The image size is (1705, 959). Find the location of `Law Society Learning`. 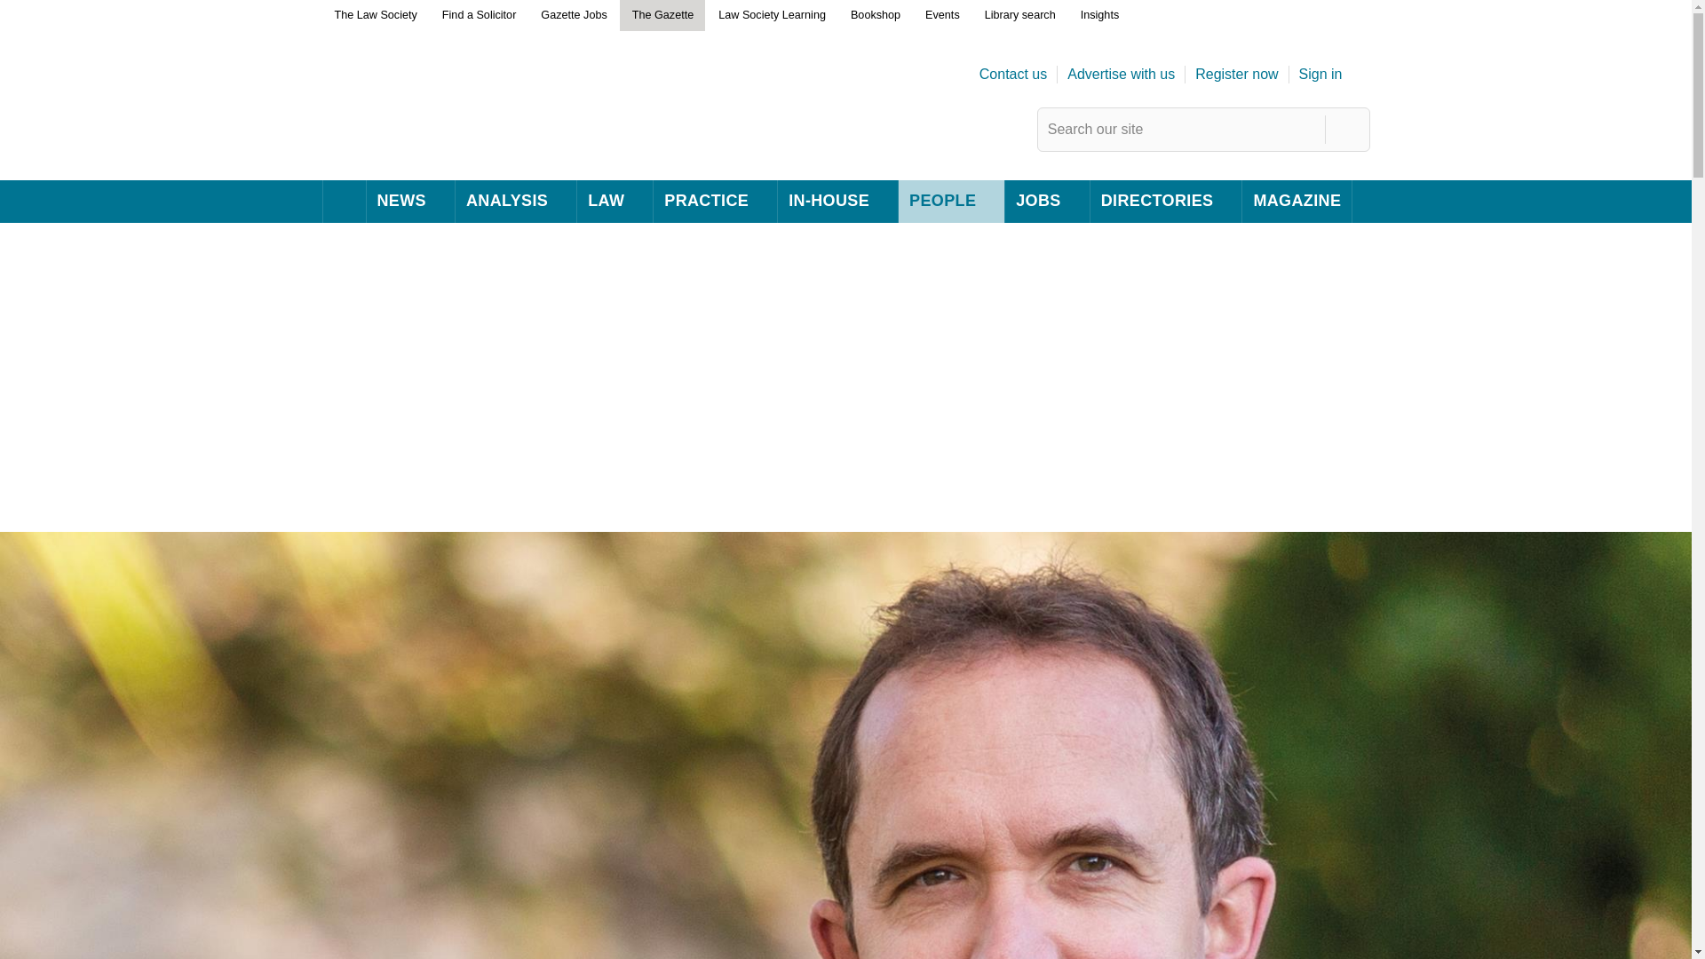

Law Society Learning is located at coordinates (771, 16).